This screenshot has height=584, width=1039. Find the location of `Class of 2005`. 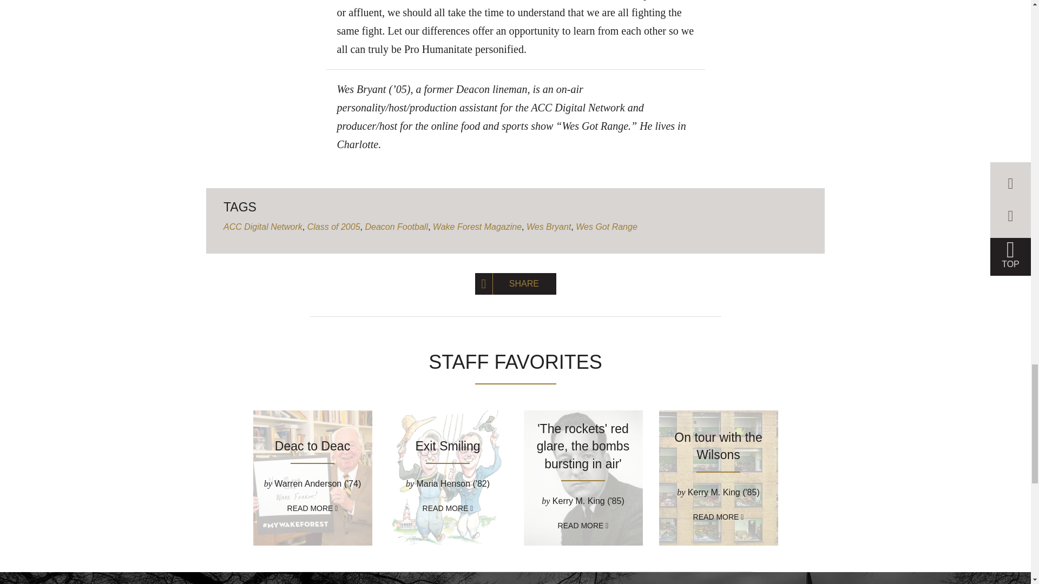

Class of 2005 is located at coordinates (334, 227).